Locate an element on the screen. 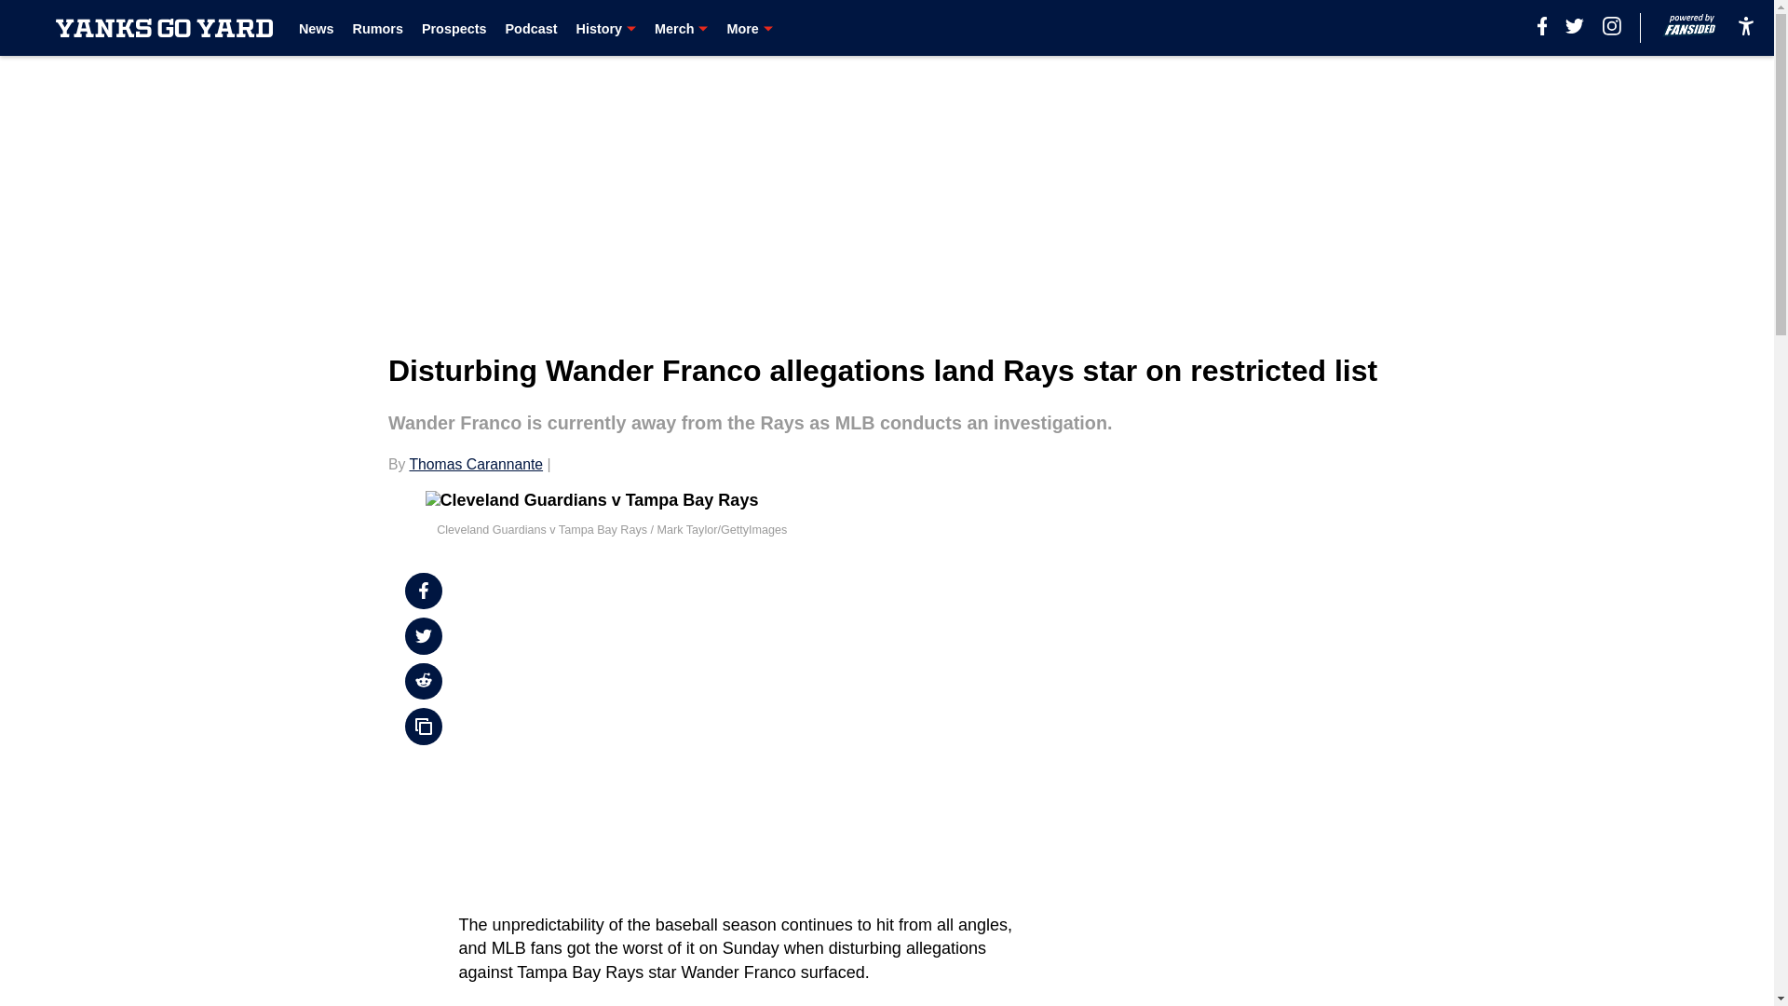 The image size is (1788, 1006). Rumors is located at coordinates (378, 28).